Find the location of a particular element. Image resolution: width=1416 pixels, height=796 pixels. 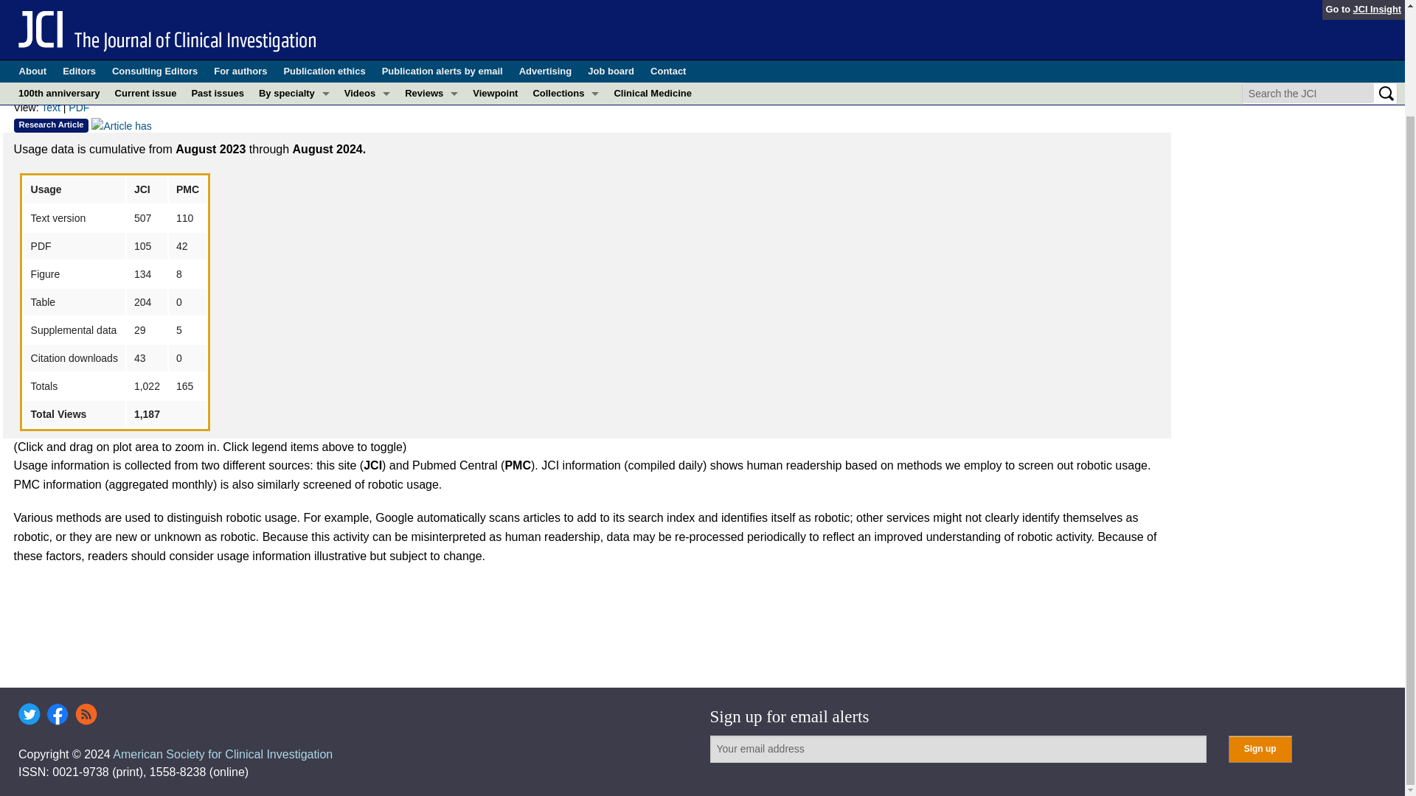

Pulmonology is located at coordinates (294, 167).